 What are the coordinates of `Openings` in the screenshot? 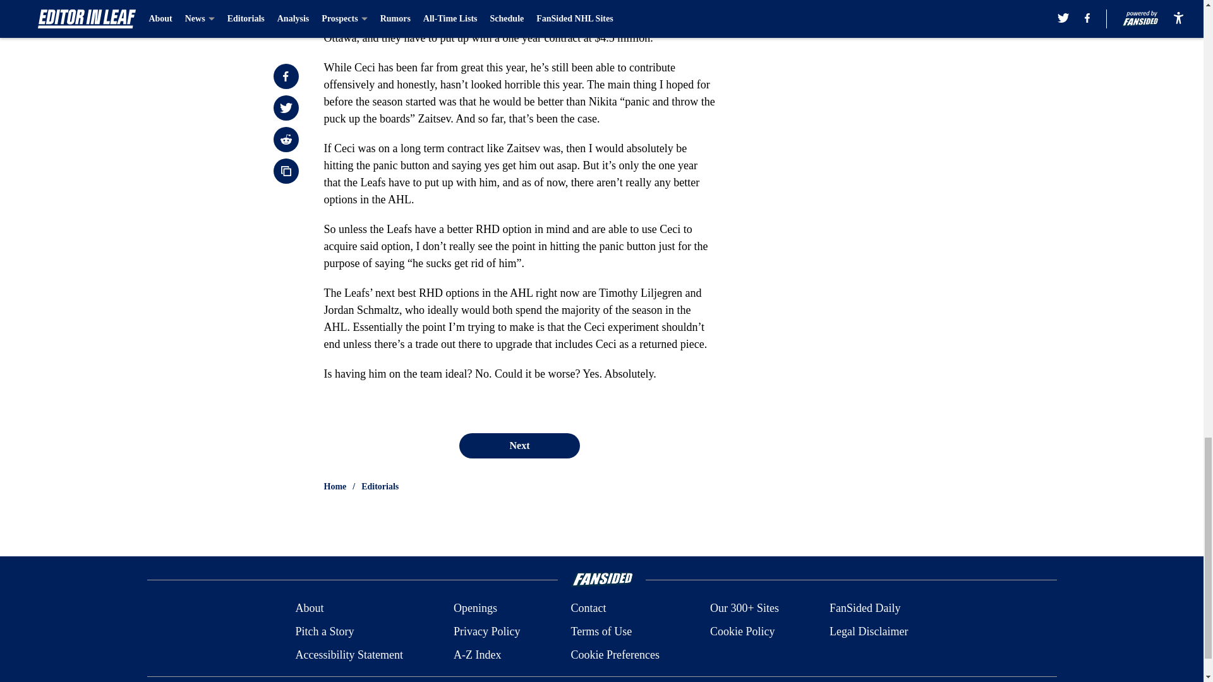 It's located at (475, 609).